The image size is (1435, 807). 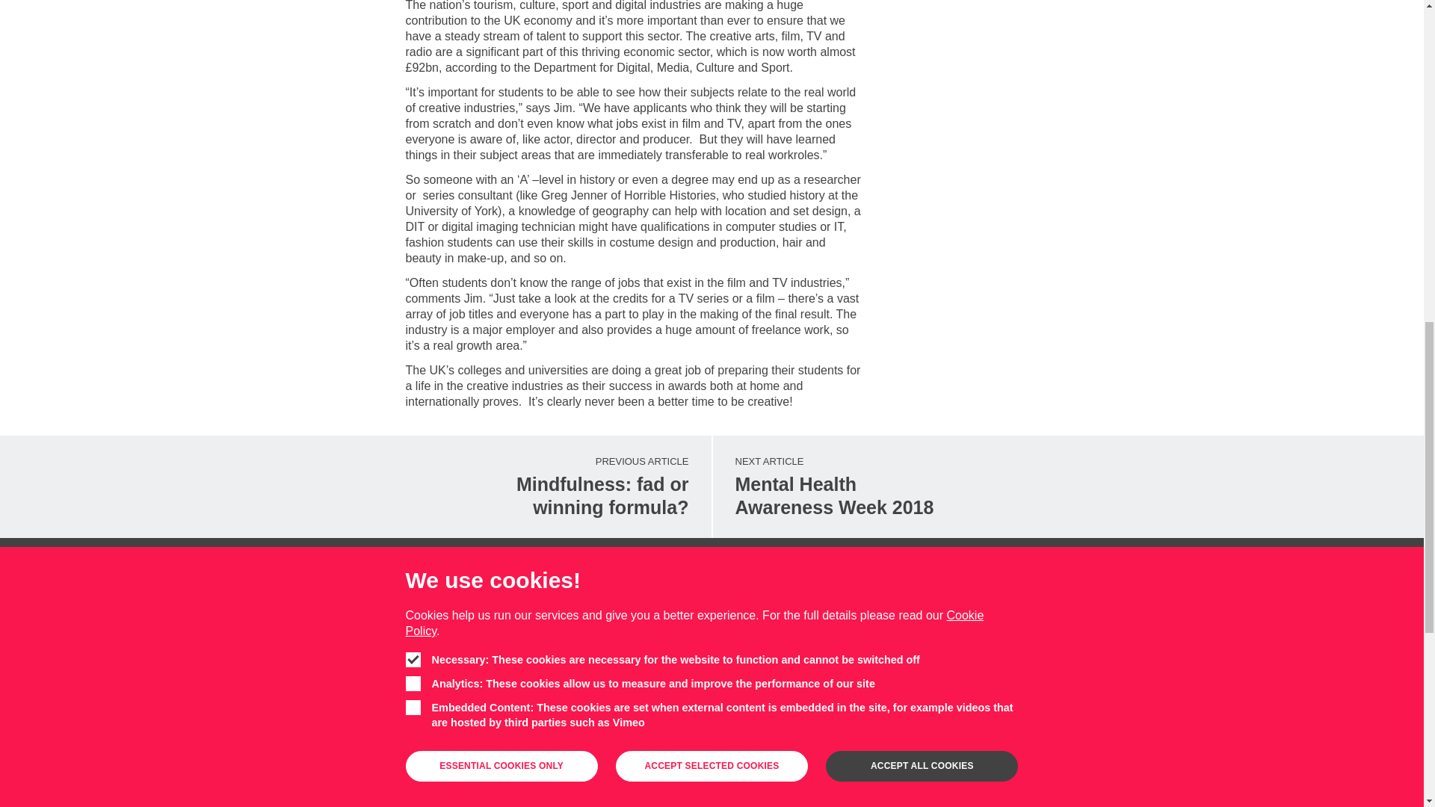 What do you see at coordinates (509, 614) in the screenshot?
I see `EDUCATIONAL RESOURCES` at bounding box center [509, 614].